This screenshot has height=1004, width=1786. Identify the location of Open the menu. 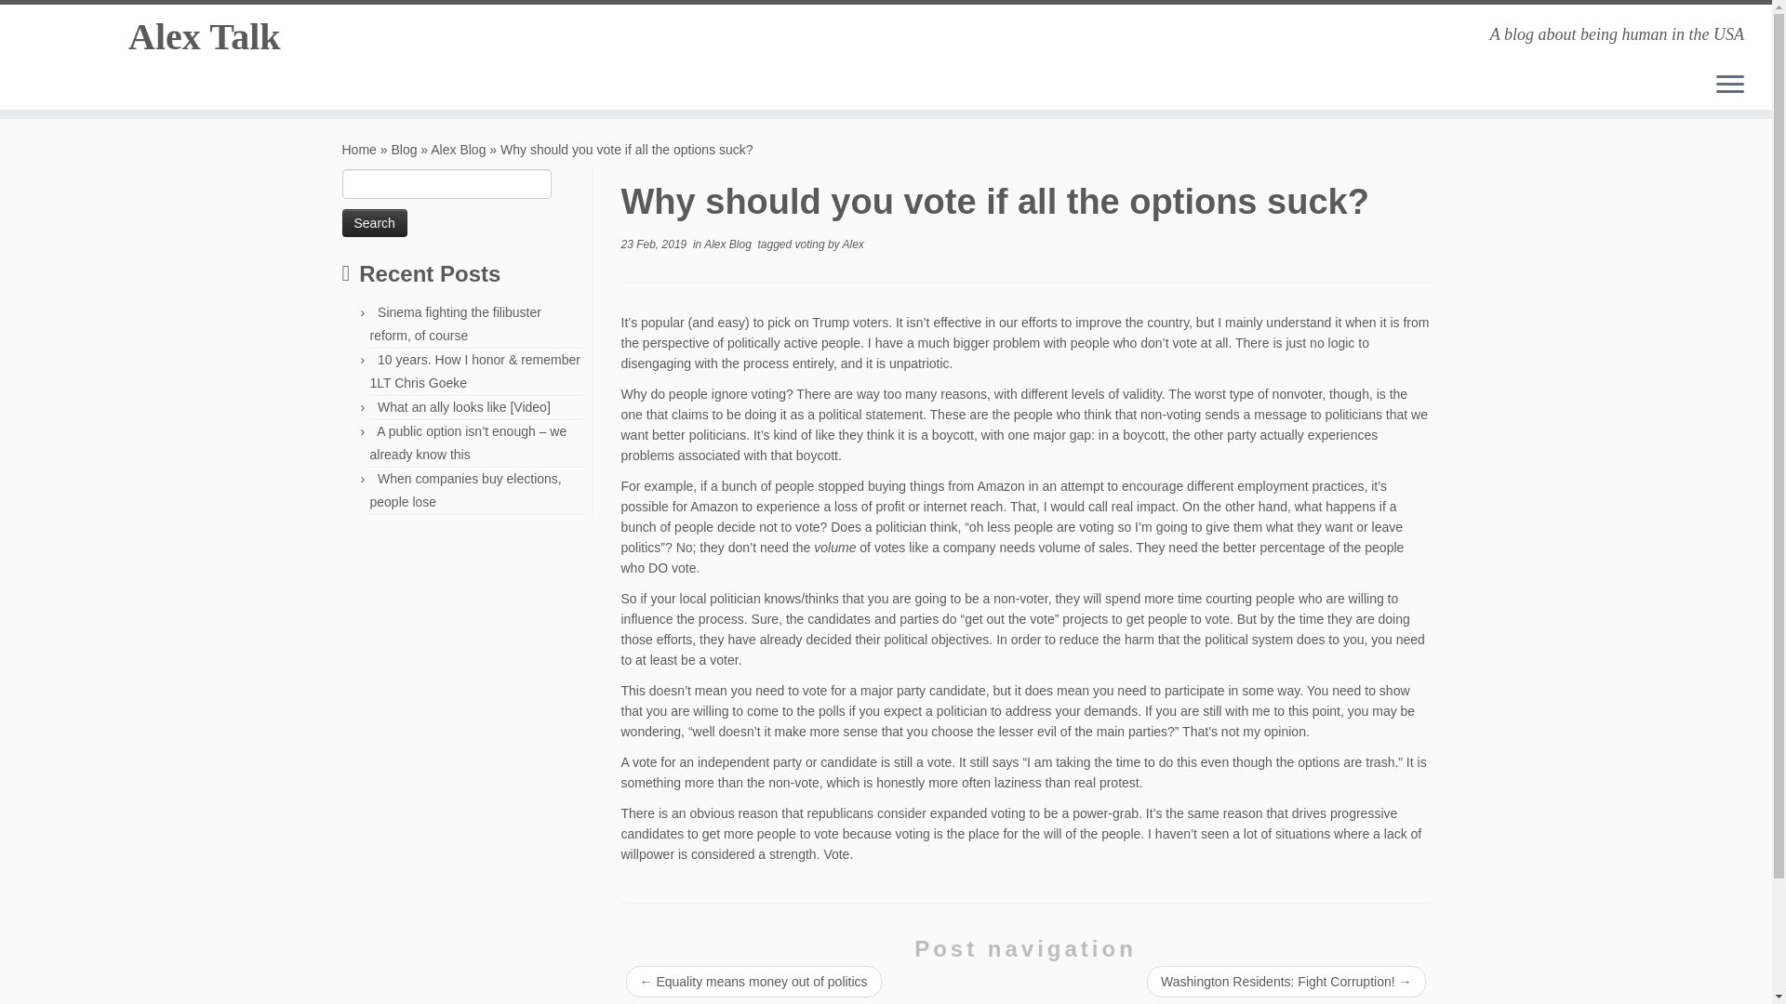
(1730, 85).